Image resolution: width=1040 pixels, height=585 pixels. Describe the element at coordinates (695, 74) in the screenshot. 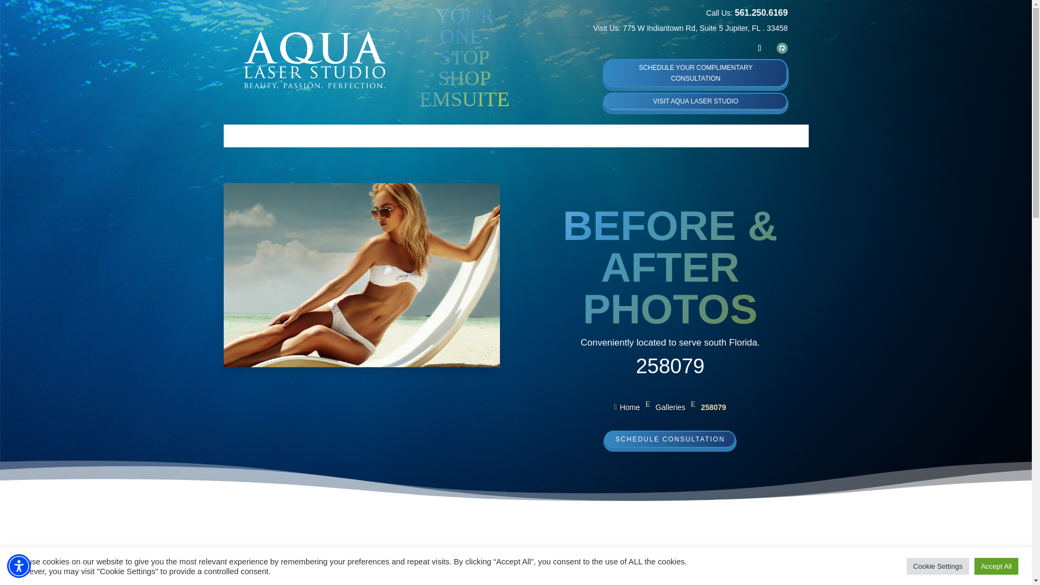

I see `SCHEDULE YOUR COMPLIMENTARY CONSULTATION` at that location.